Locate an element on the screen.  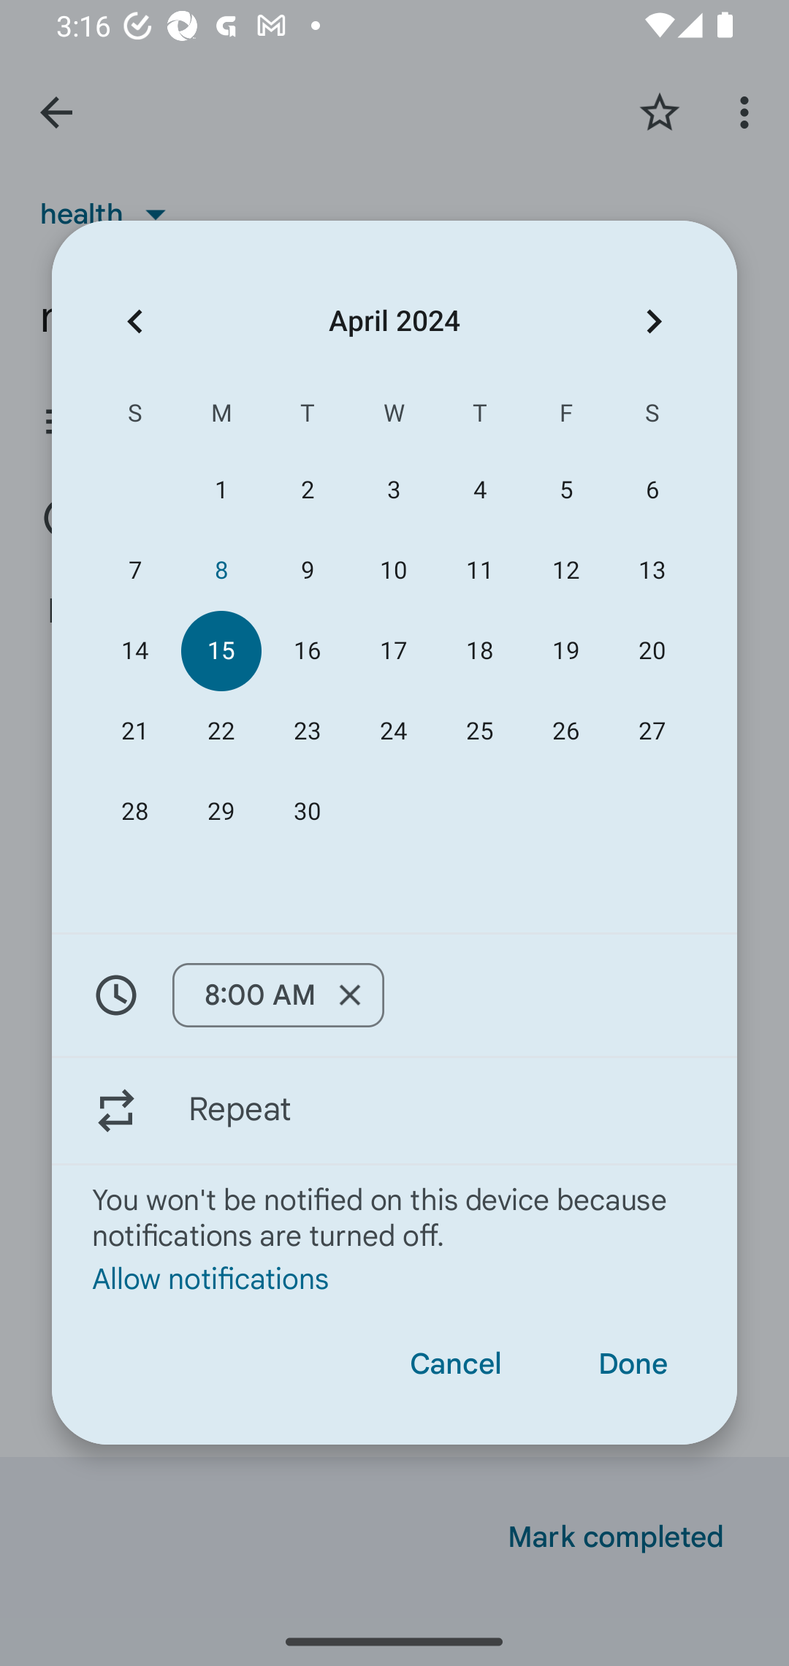
6 06 April 2024 is located at coordinates (652, 490).